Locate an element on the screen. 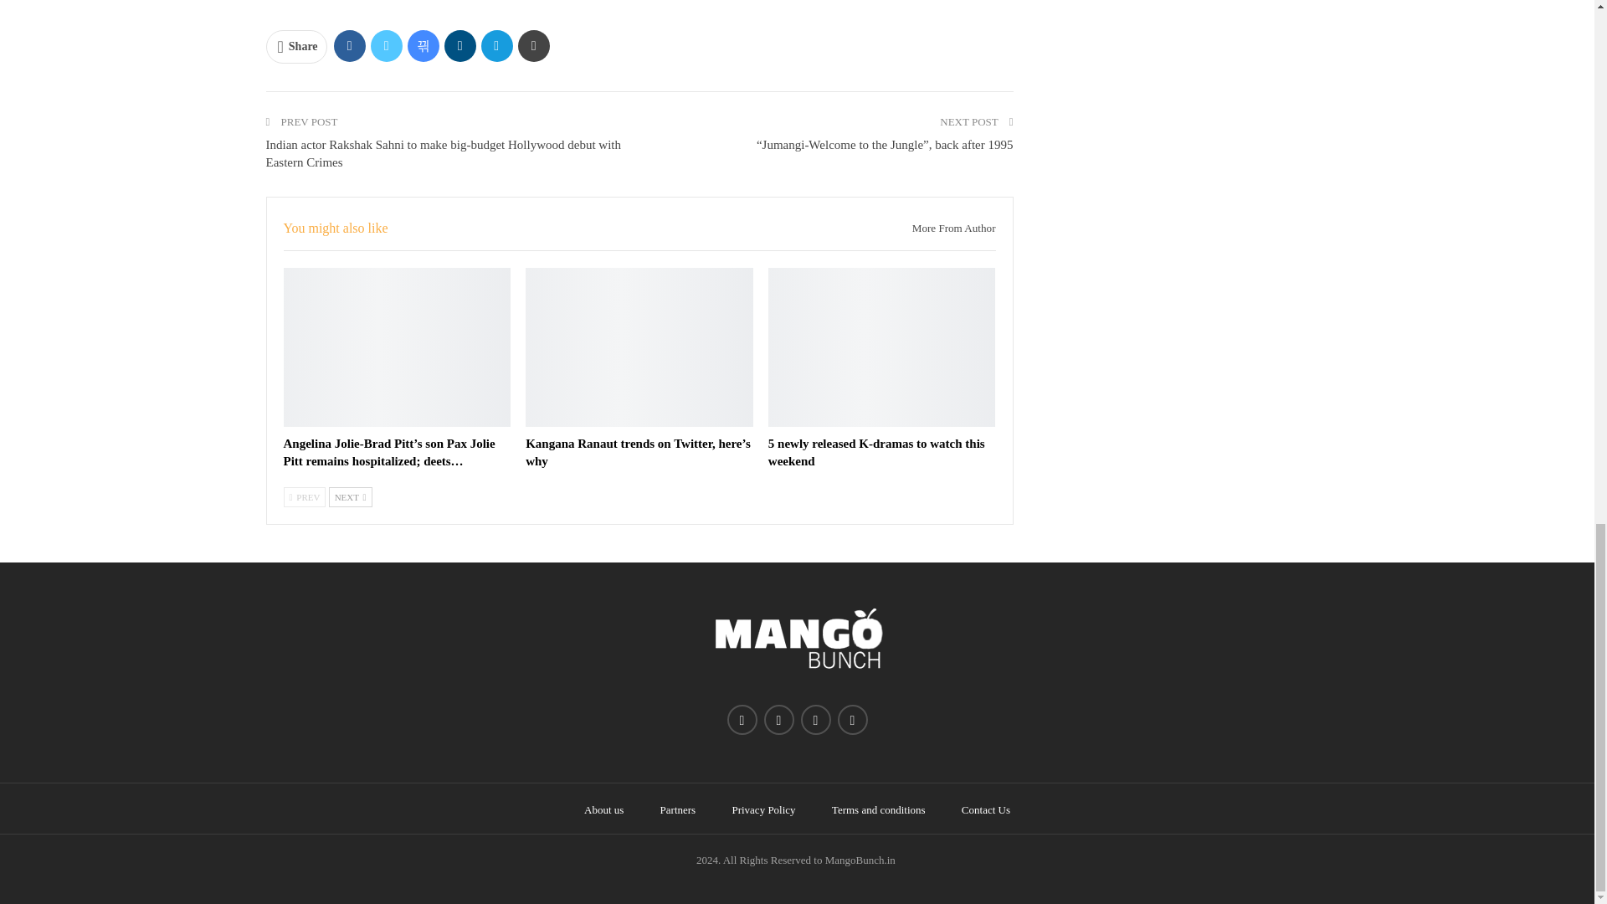 The width and height of the screenshot is (1607, 904). Previous is located at coordinates (304, 497).